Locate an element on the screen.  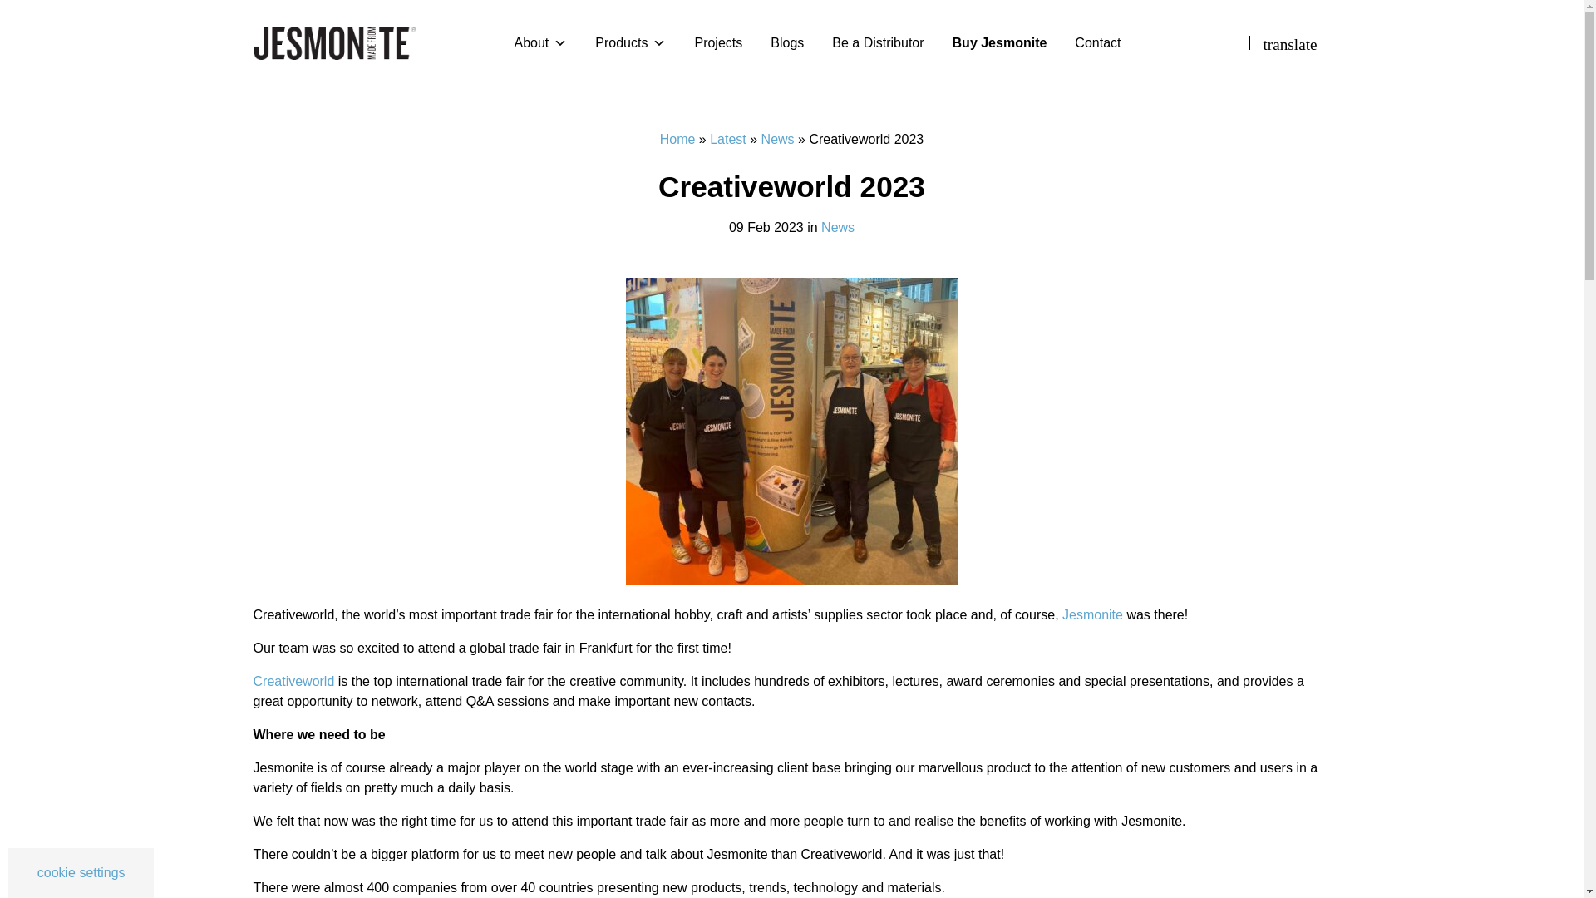
Blogs is located at coordinates (787, 43).